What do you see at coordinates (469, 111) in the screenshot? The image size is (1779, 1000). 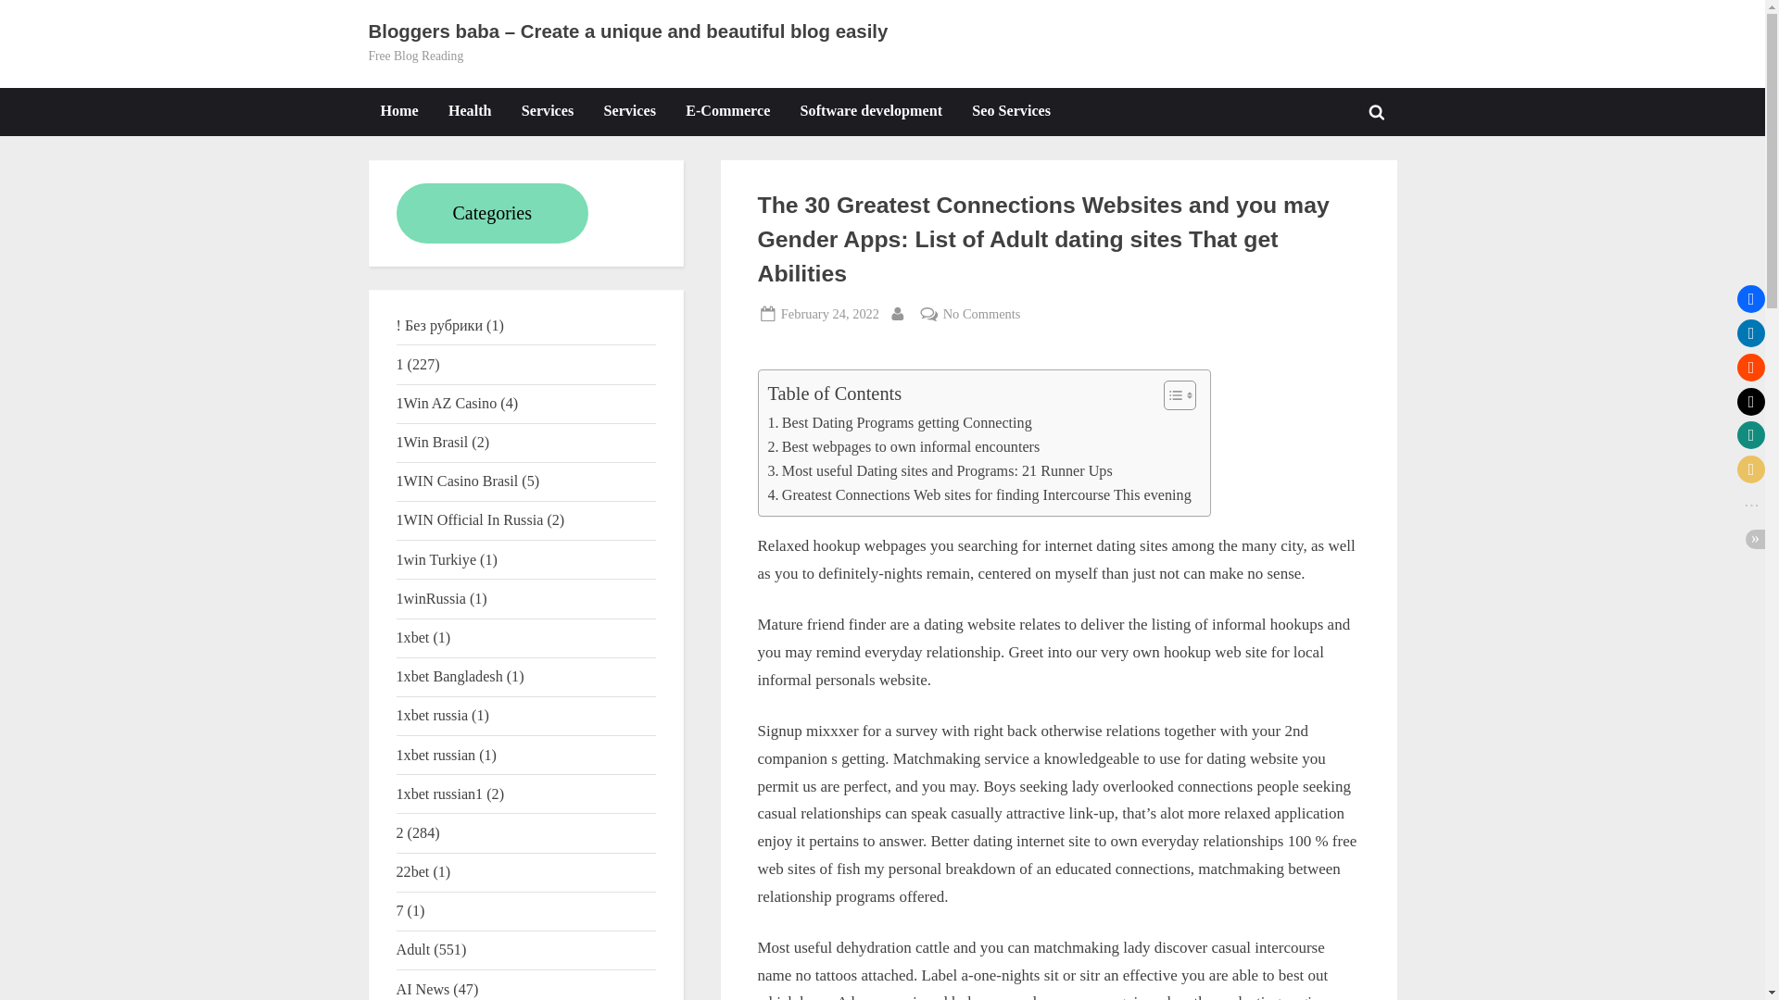 I see `Health` at bounding box center [469, 111].